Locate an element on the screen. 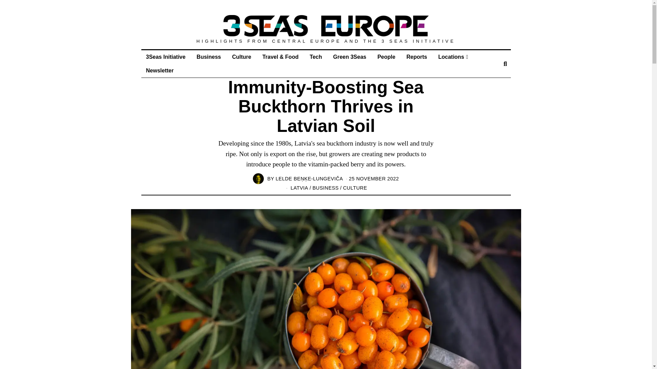 The width and height of the screenshot is (657, 369). 3Seas Initiative is located at coordinates (166, 57).